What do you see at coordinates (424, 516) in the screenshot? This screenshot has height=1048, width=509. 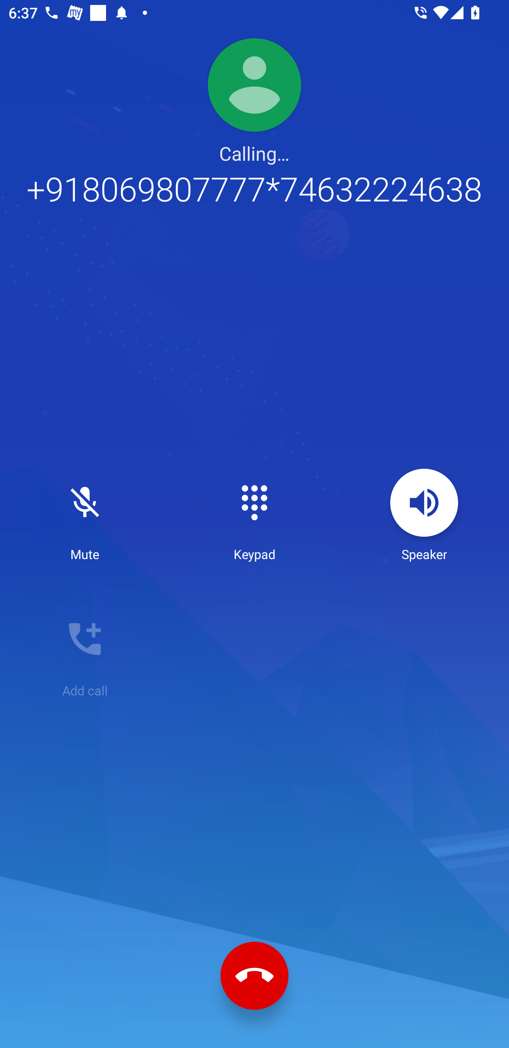 I see `Speaker, is on Speaker` at bounding box center [424, 516].